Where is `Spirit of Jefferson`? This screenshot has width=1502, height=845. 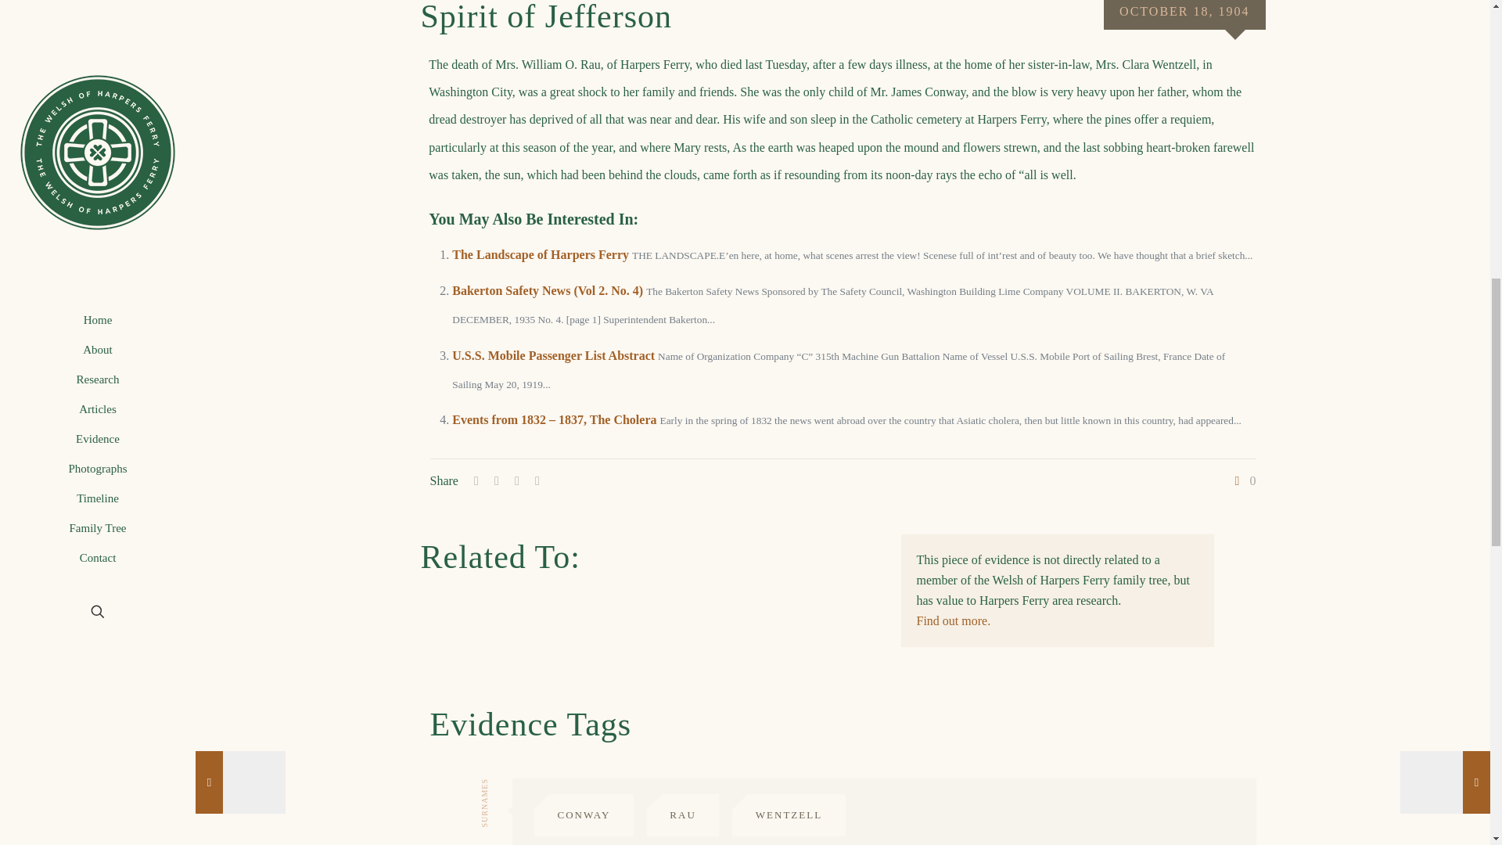
Spirit of Jefferson is located at coordinates (546, 19).